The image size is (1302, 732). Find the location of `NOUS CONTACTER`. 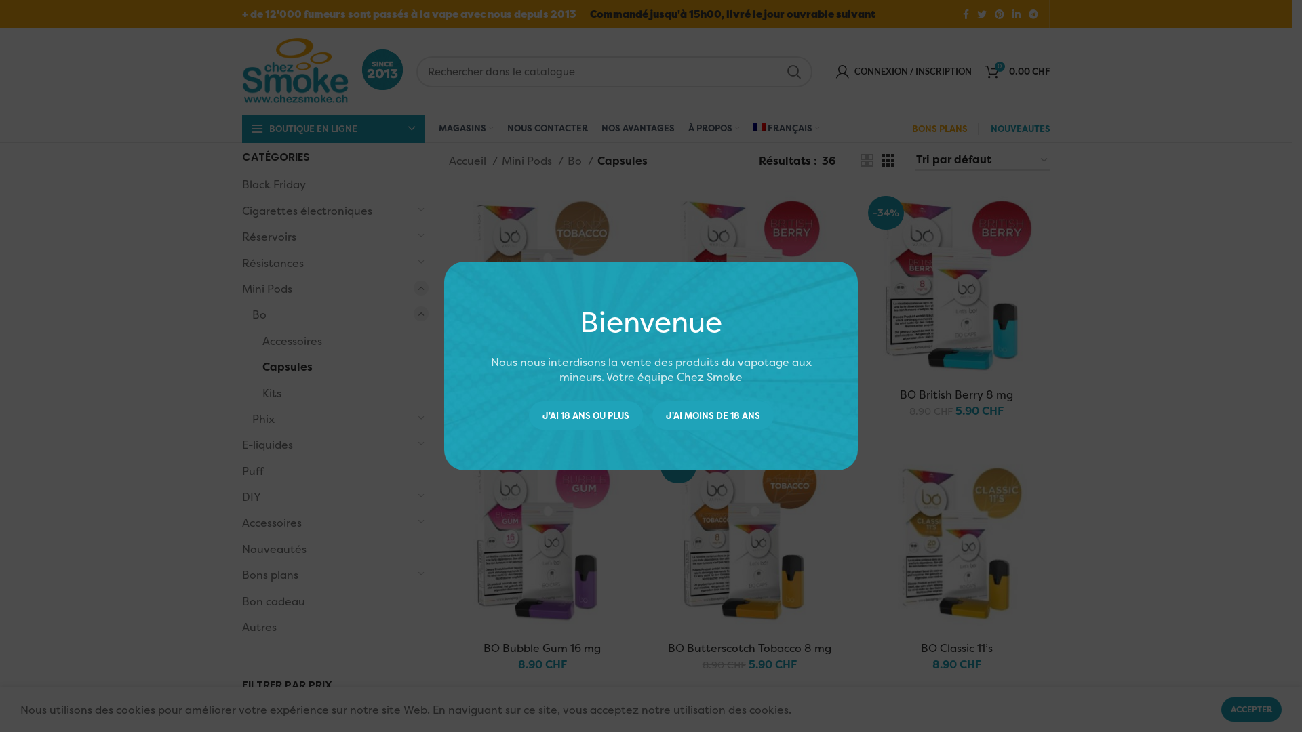

NOUS CONTACTER is located at coordinates (548, 129).